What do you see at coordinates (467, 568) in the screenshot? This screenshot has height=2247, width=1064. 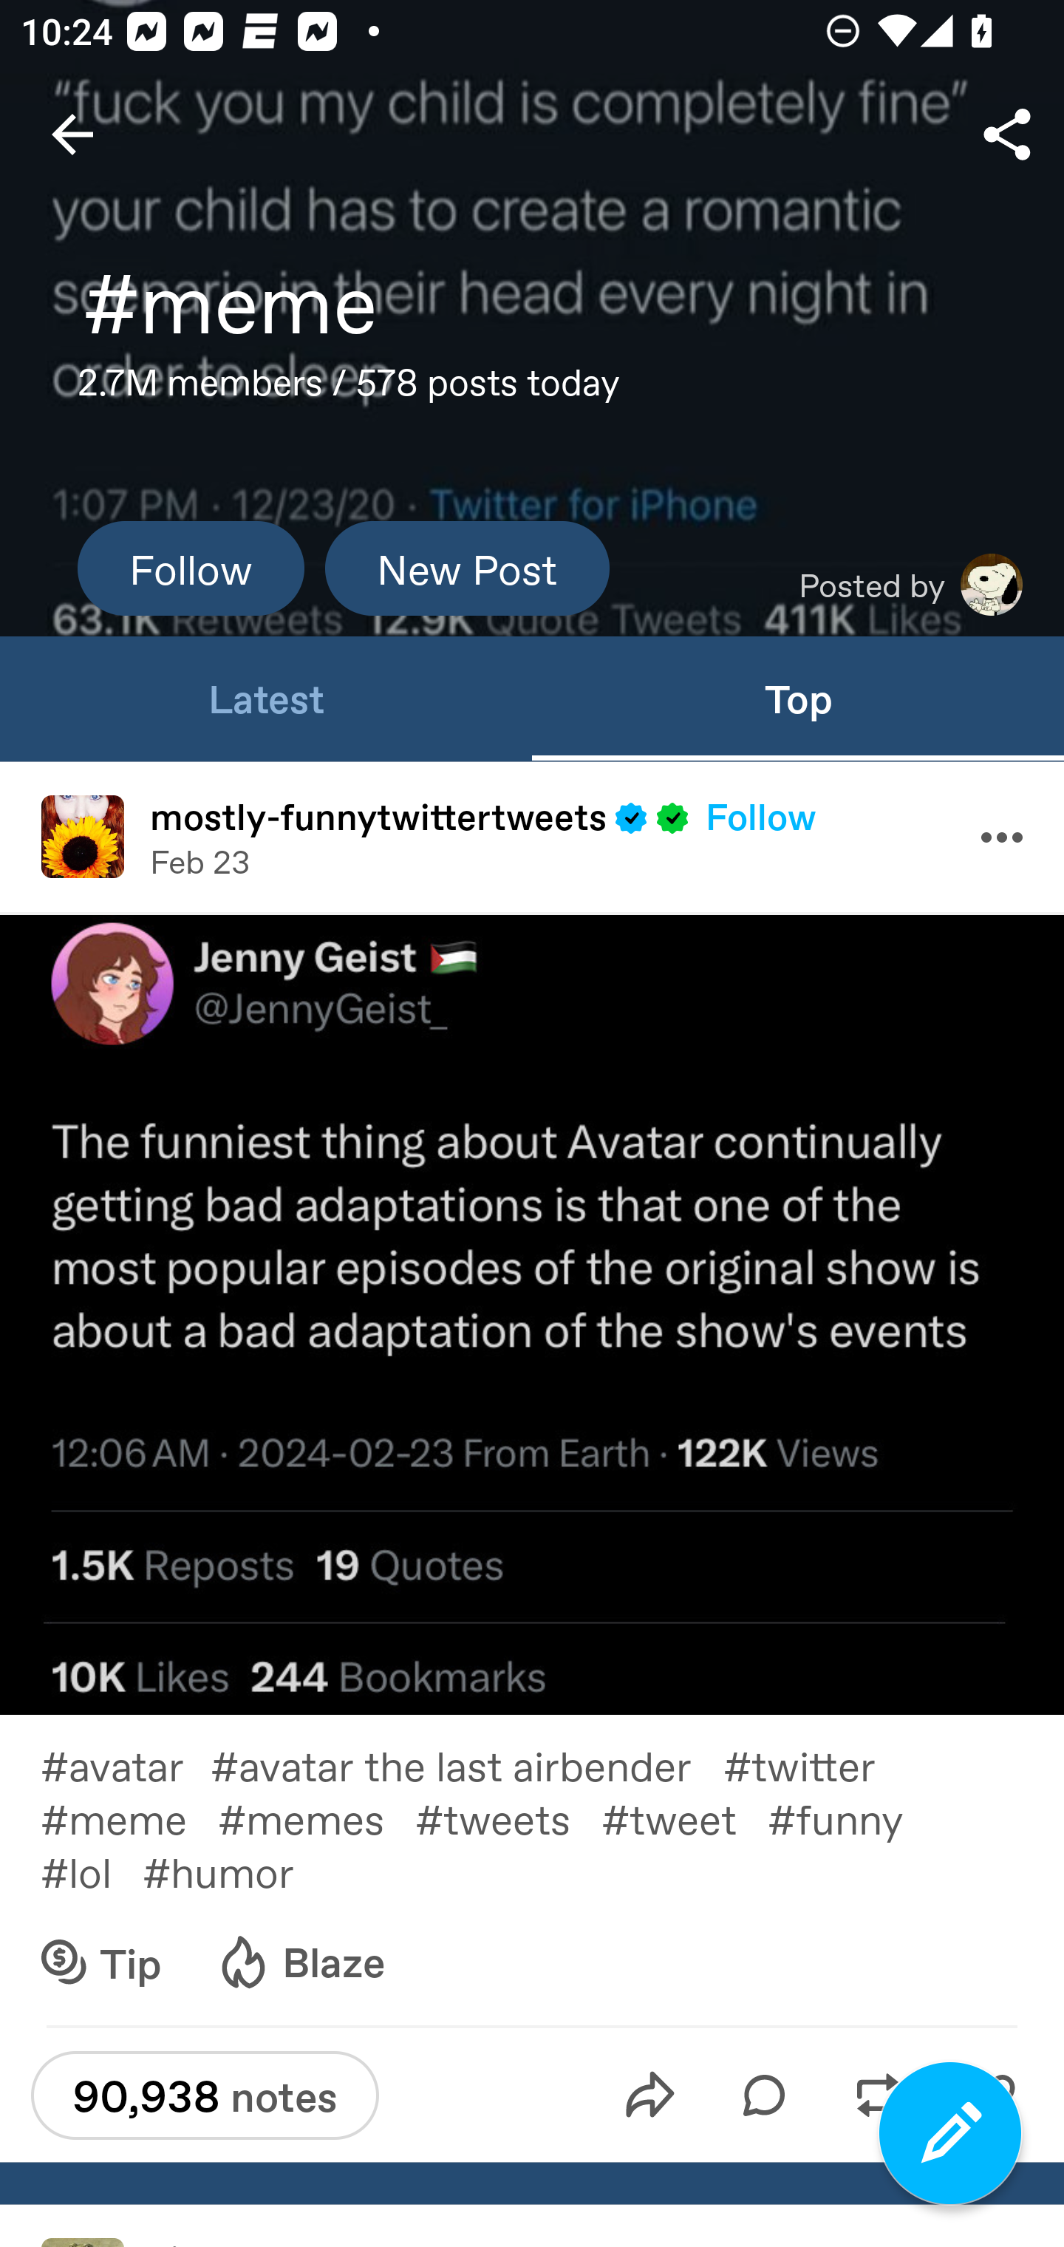 I see `New Post` at bounding box center [467, 568].